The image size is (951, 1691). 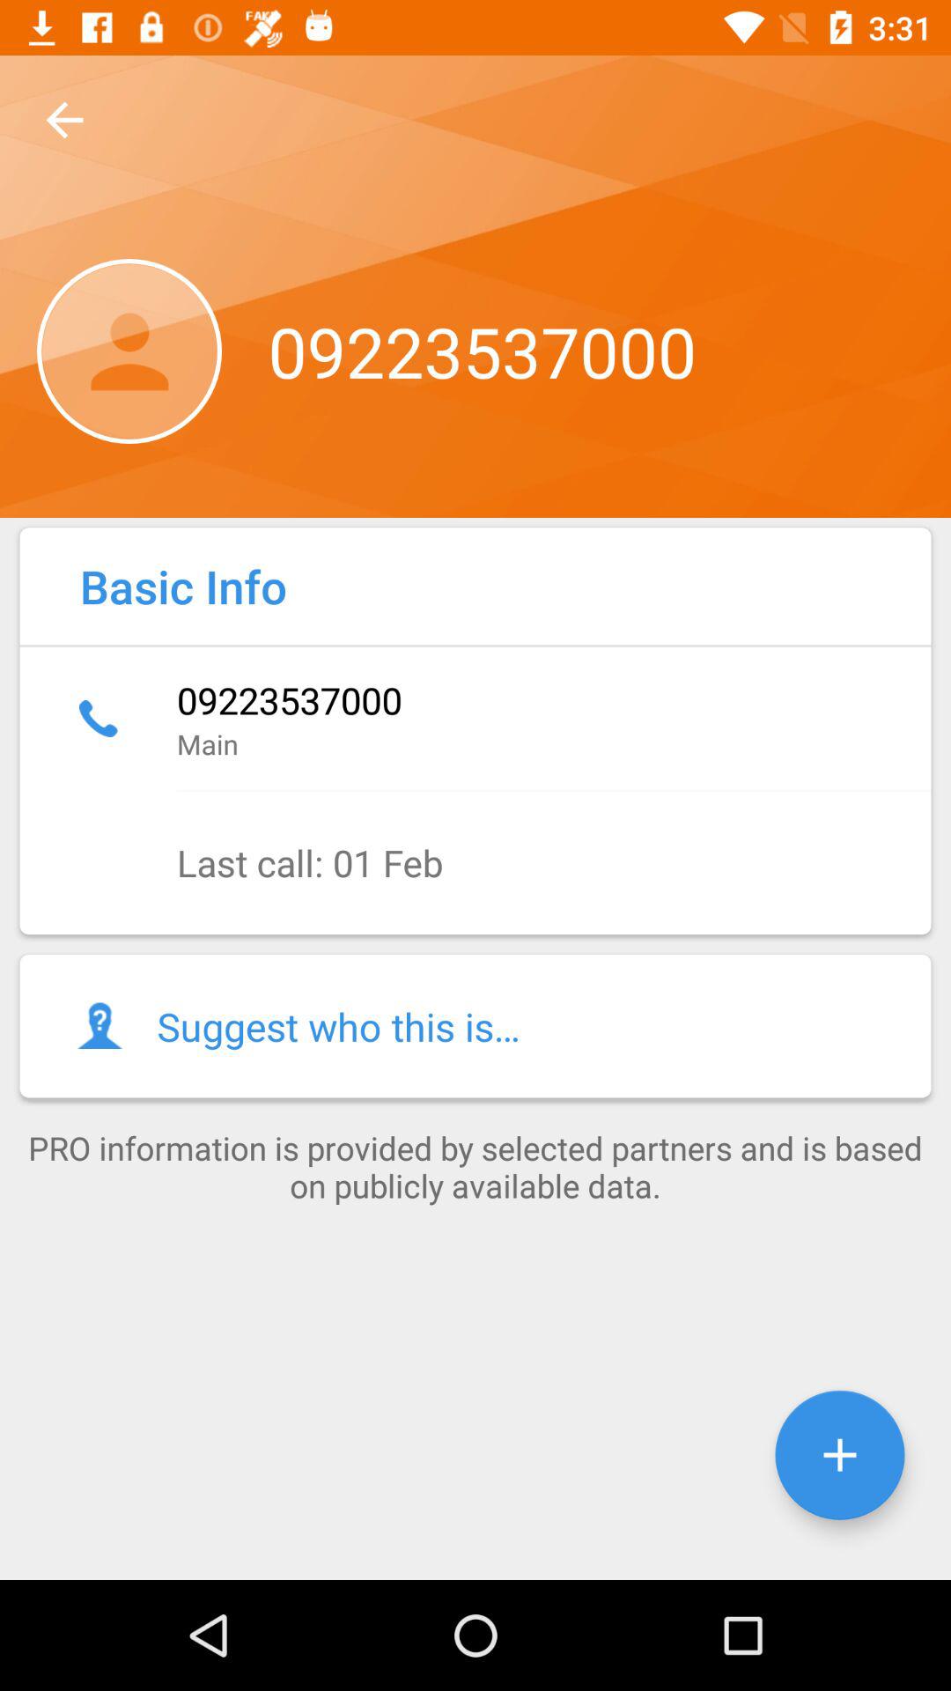 I want to click on select the icon above the suggest who this item, so click(x=475, y=863).